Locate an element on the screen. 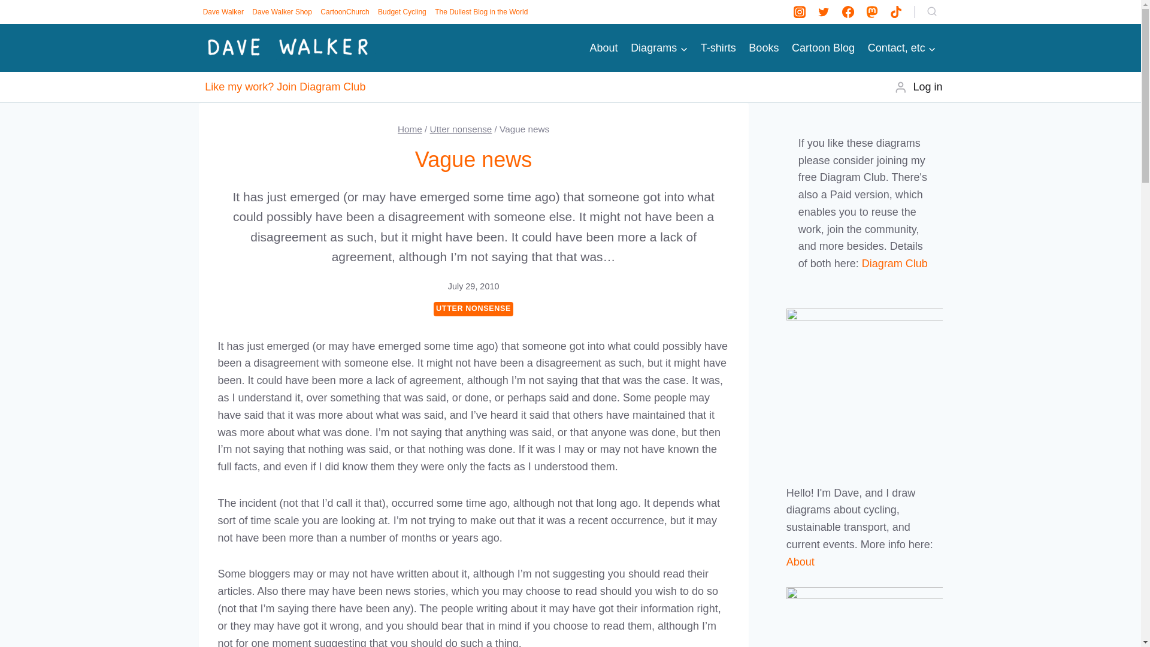 This screenshot has width=1150, height=647. Dave Walker is located at coordinates (223, 12).